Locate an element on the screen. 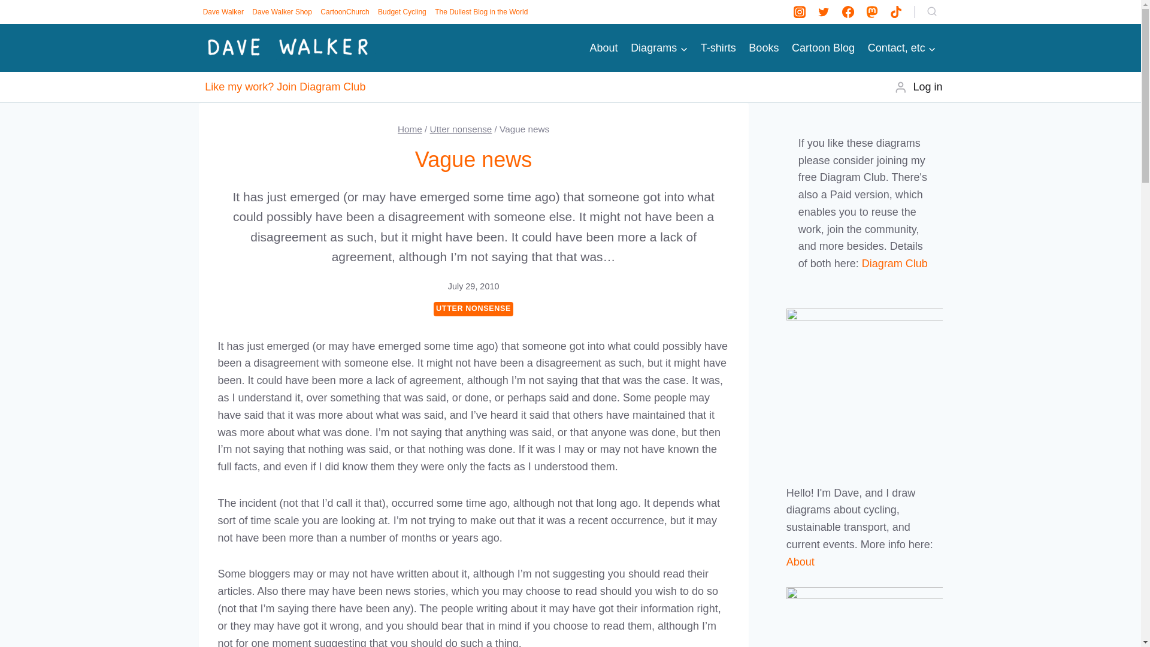 This screenshot has width=1150, height=647. Dave Walker is located at coordinates (223, 12).